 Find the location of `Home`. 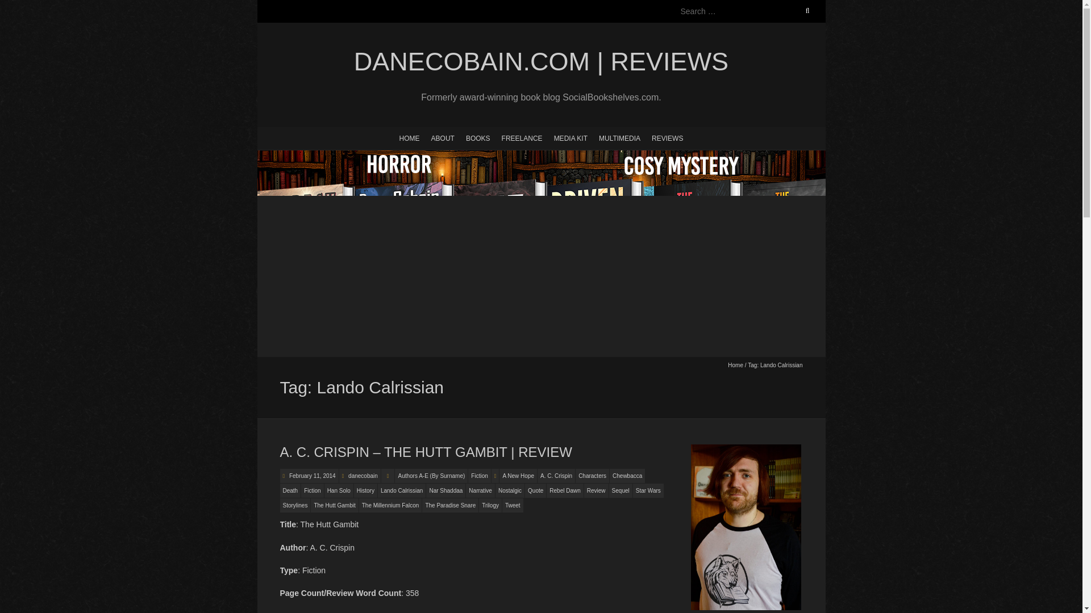

Home is located at coordinates (735, 366).